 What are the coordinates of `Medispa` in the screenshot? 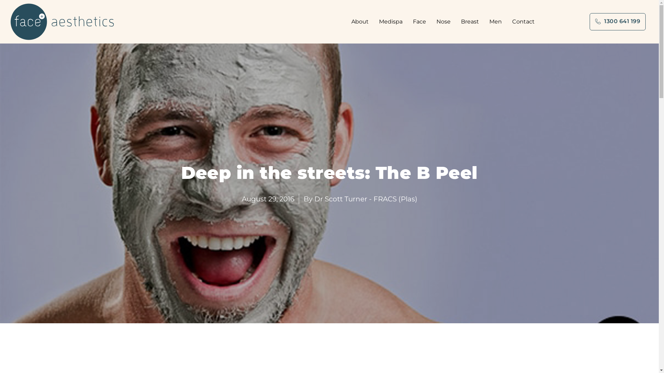 It's located at (393, 22).